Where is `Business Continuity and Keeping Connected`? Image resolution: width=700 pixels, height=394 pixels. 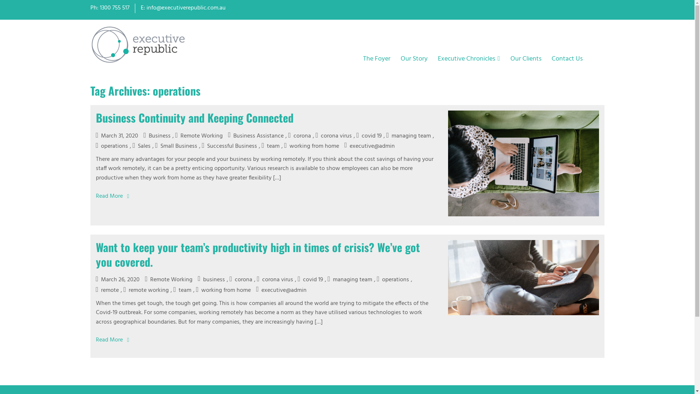
Business Continuity and Keeping Connected is located at coordinates (194, 117).